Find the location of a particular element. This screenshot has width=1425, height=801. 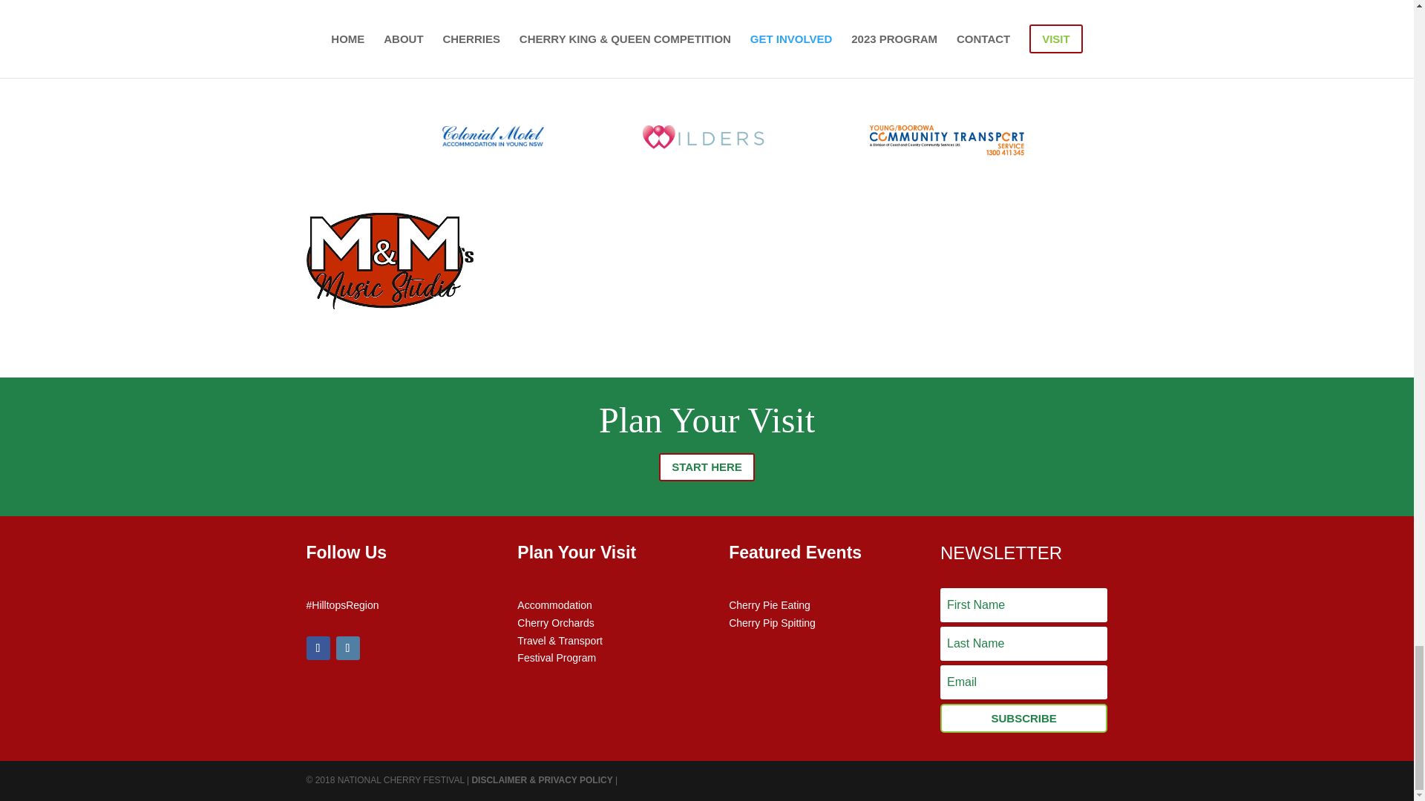

Cherry Pip Spitting is located at coordinates (772, 622).